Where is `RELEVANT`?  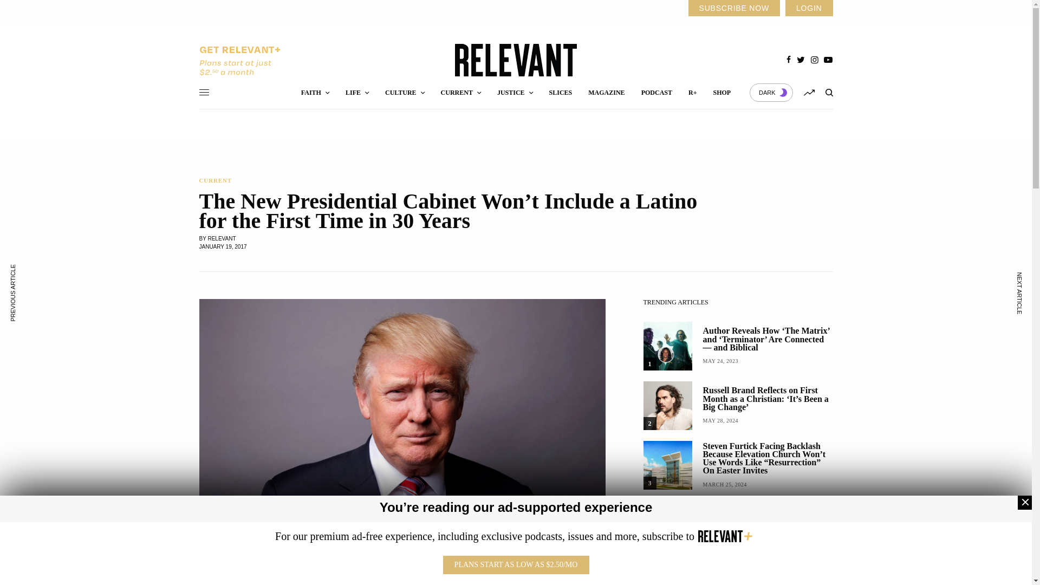 RELEVANT is located at coordinates (516, 60).